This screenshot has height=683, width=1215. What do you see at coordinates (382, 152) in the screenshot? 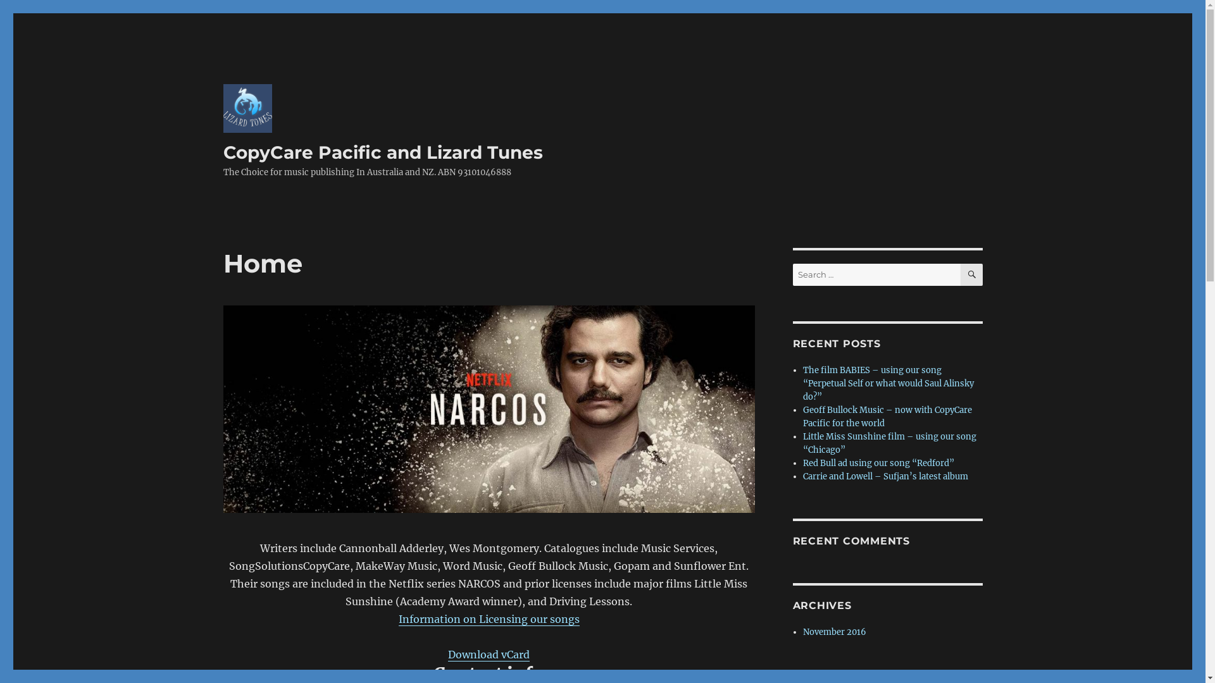
I see `CopyCare Pacific and Lizard Tunes` at bounding box center [382, 152].